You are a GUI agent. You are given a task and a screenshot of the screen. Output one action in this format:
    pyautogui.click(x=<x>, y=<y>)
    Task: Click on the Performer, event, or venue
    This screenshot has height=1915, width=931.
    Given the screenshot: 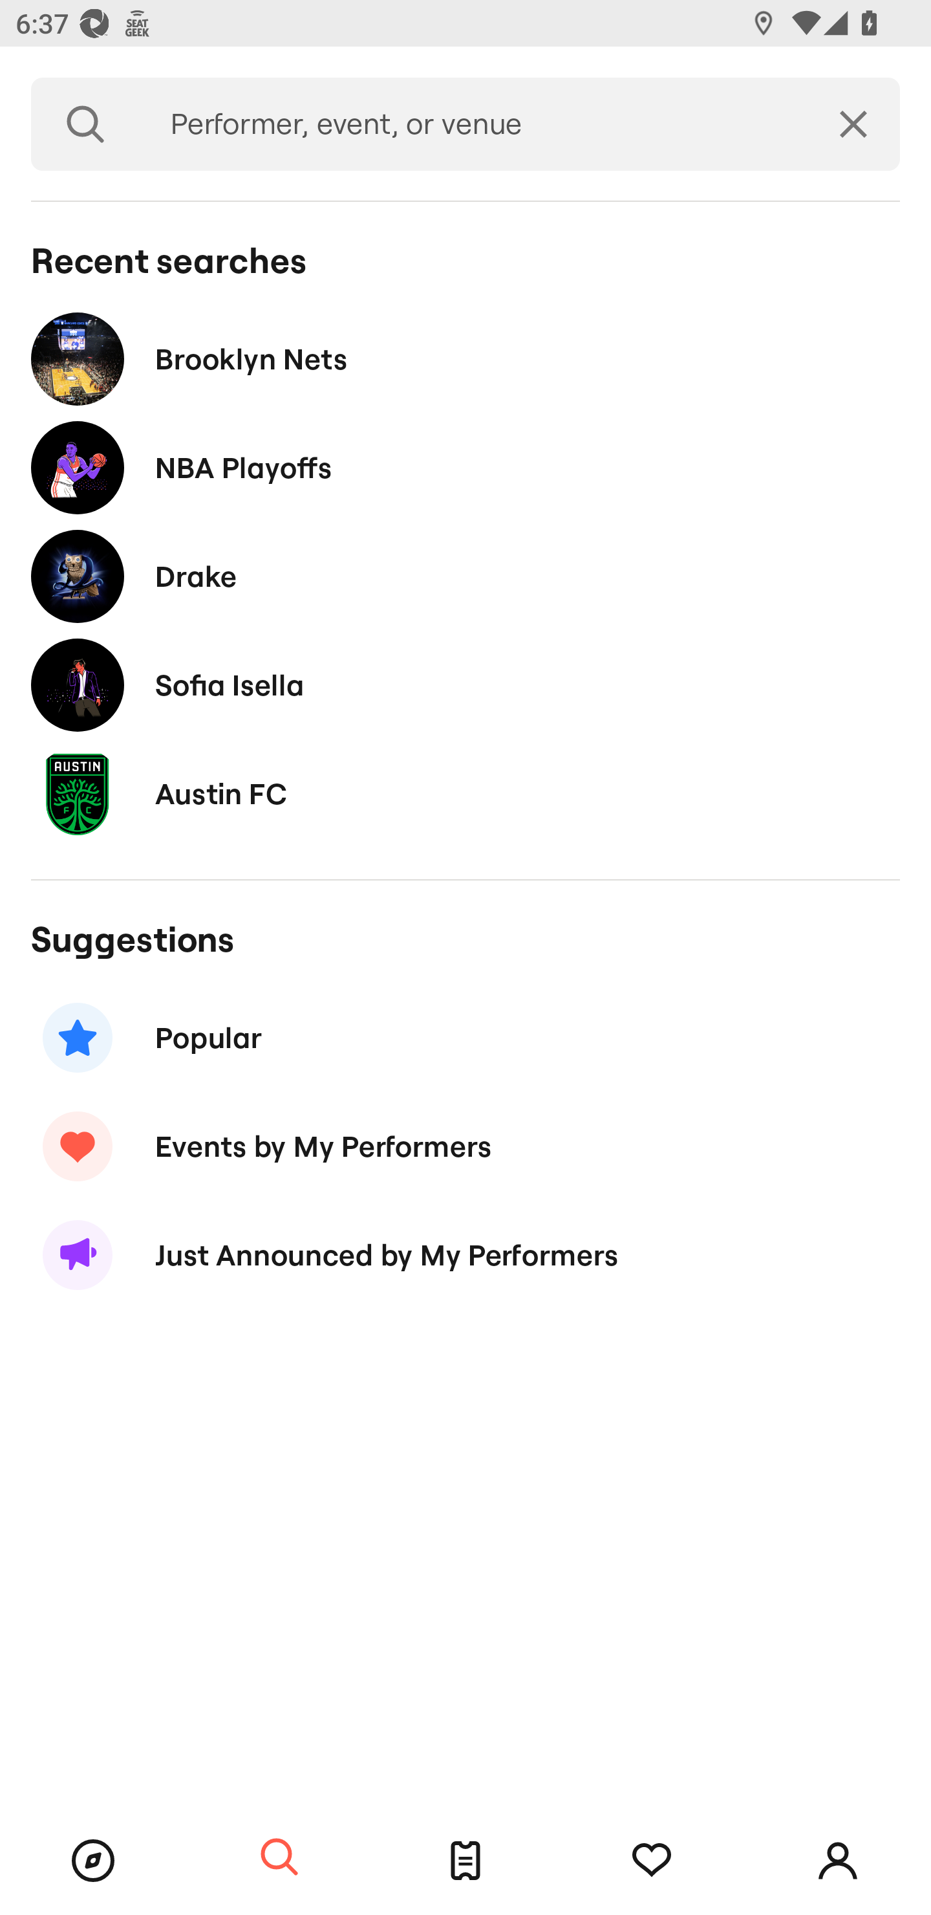 What is the action you would take?
    pyautogui.click(x=473, y=124)
    